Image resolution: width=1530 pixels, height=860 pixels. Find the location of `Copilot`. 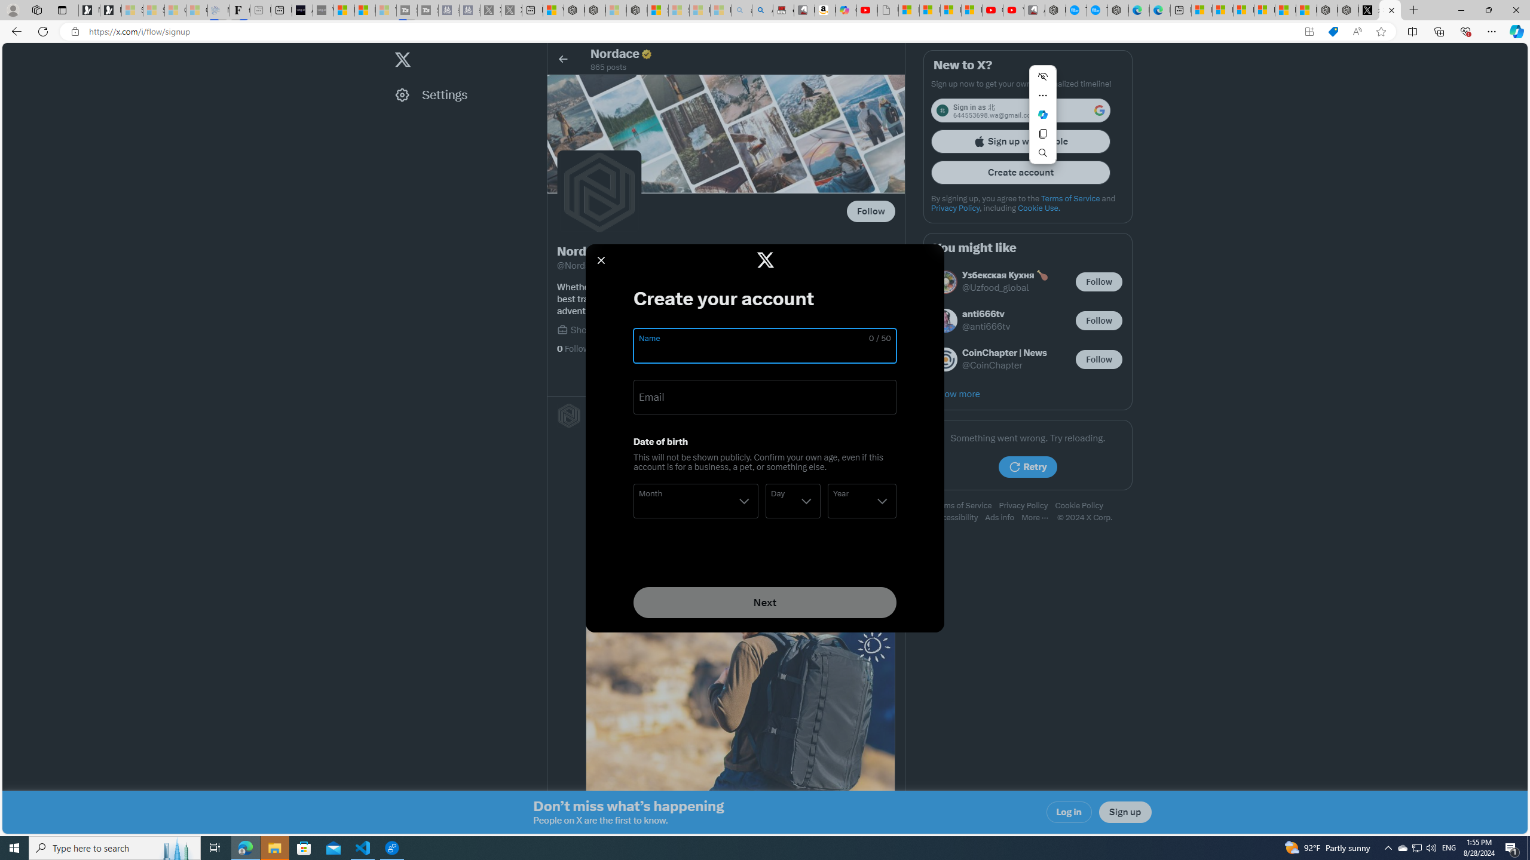

Copilot is located at coordinates (846, 10).